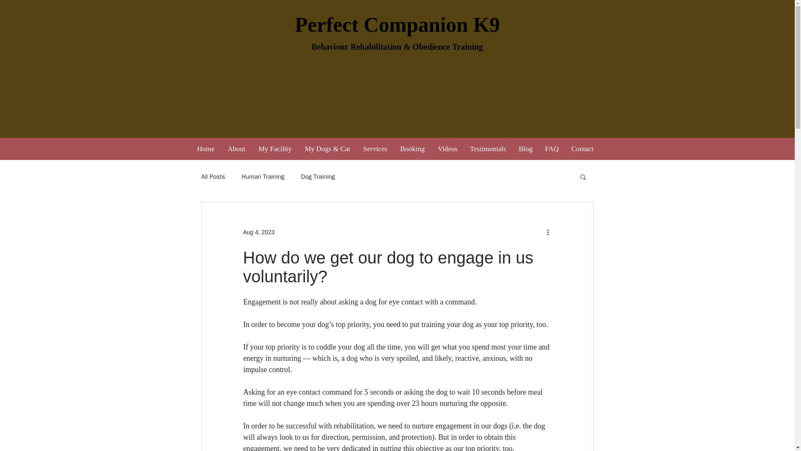  I want to click on Human Training, so click(263, 177).